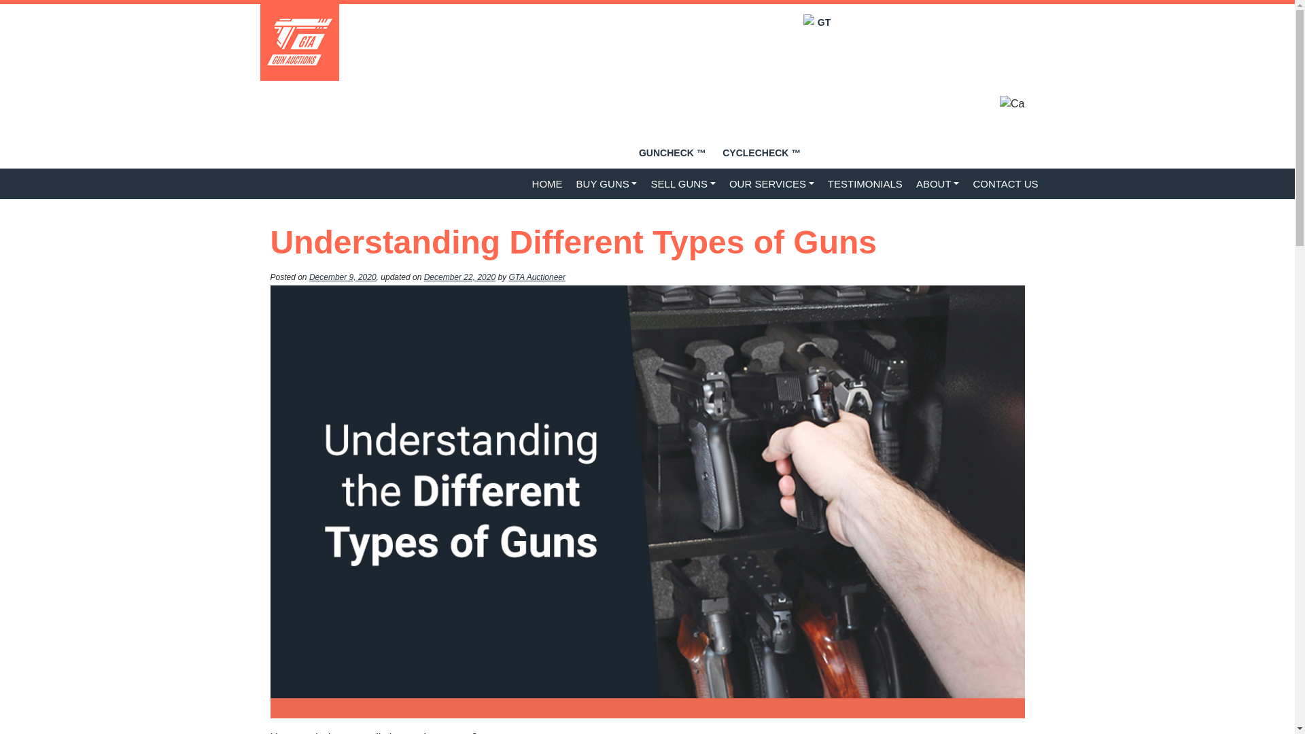  I want to click on BUY GUNS, so click(606, 183).